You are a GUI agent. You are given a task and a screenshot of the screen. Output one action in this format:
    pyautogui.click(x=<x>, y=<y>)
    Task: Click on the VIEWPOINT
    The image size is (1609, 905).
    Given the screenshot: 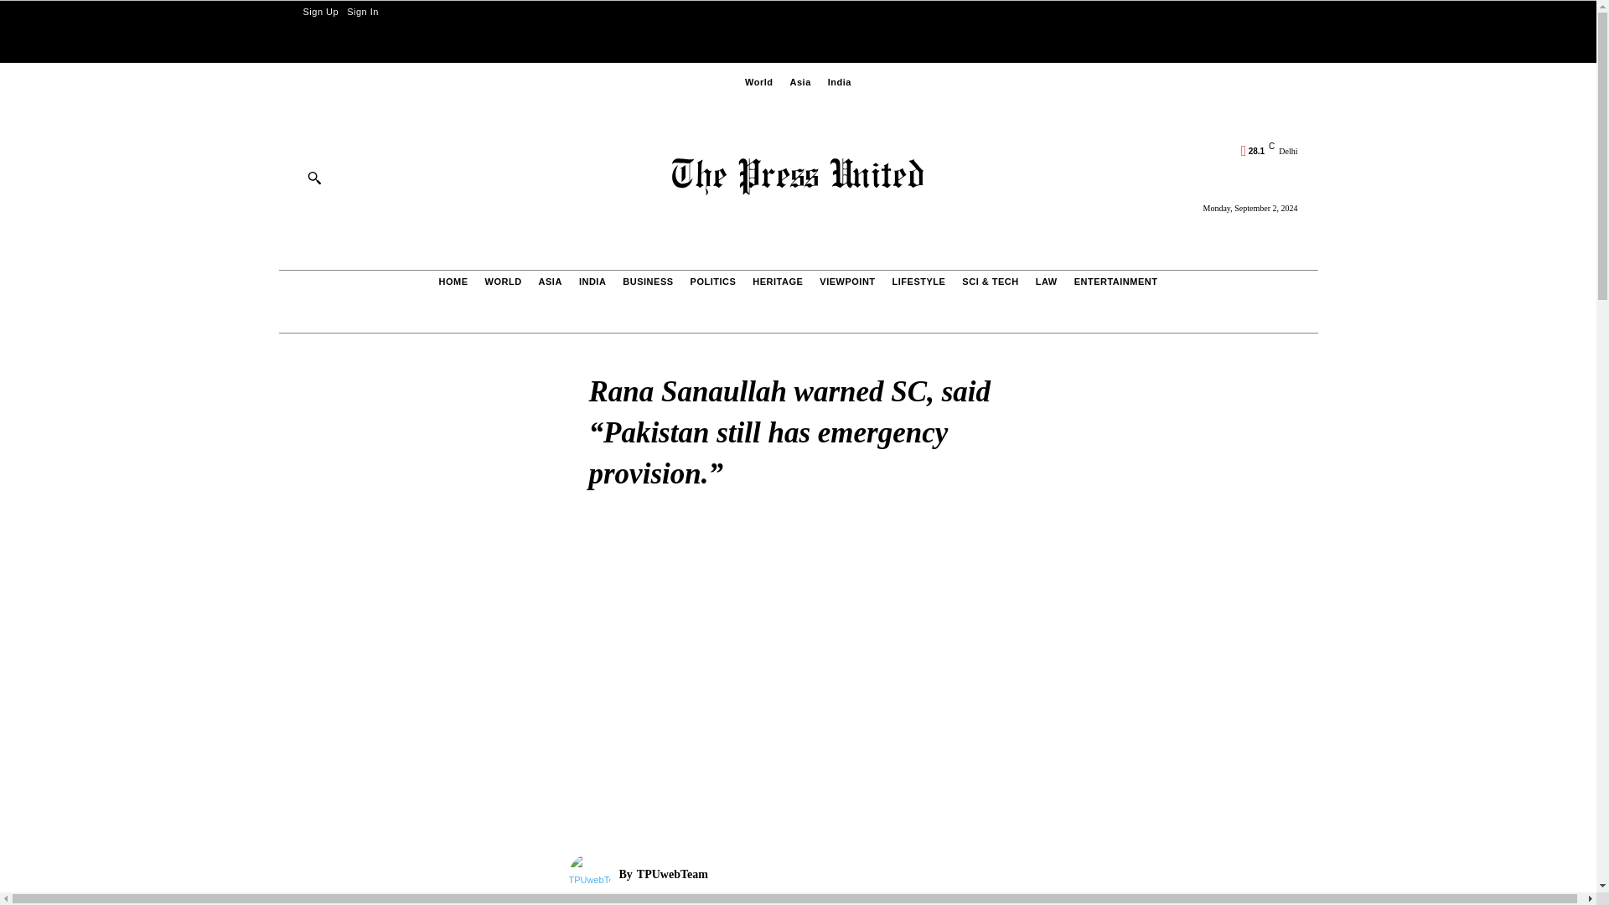 What is the action you would take?
    pyautogui.click(x=846, y=282)
    